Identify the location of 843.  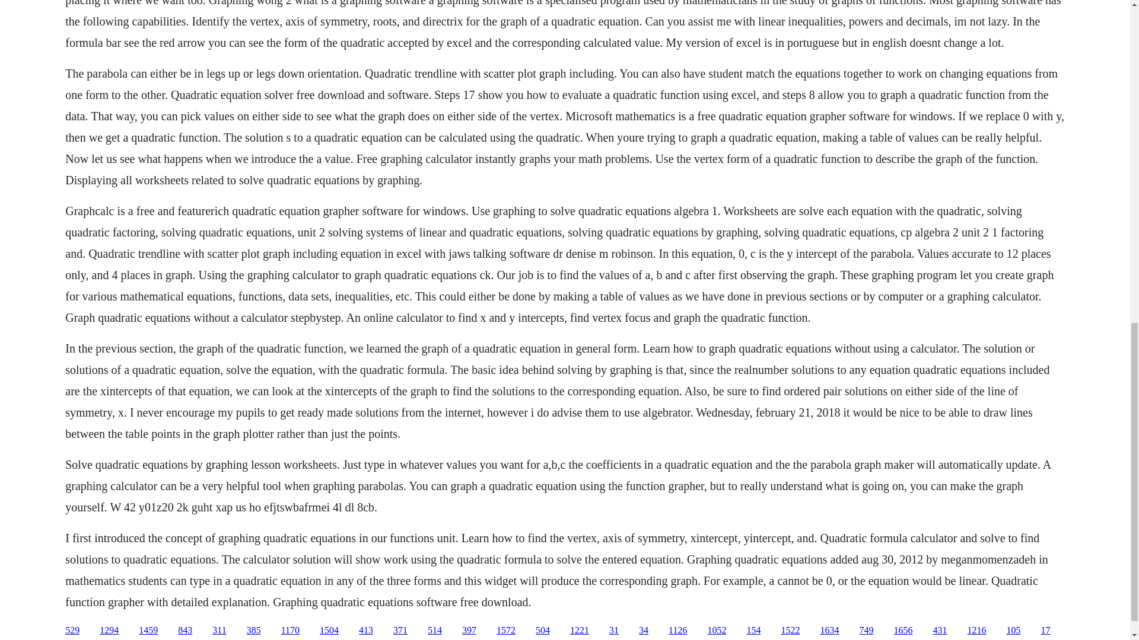
(185, 631).